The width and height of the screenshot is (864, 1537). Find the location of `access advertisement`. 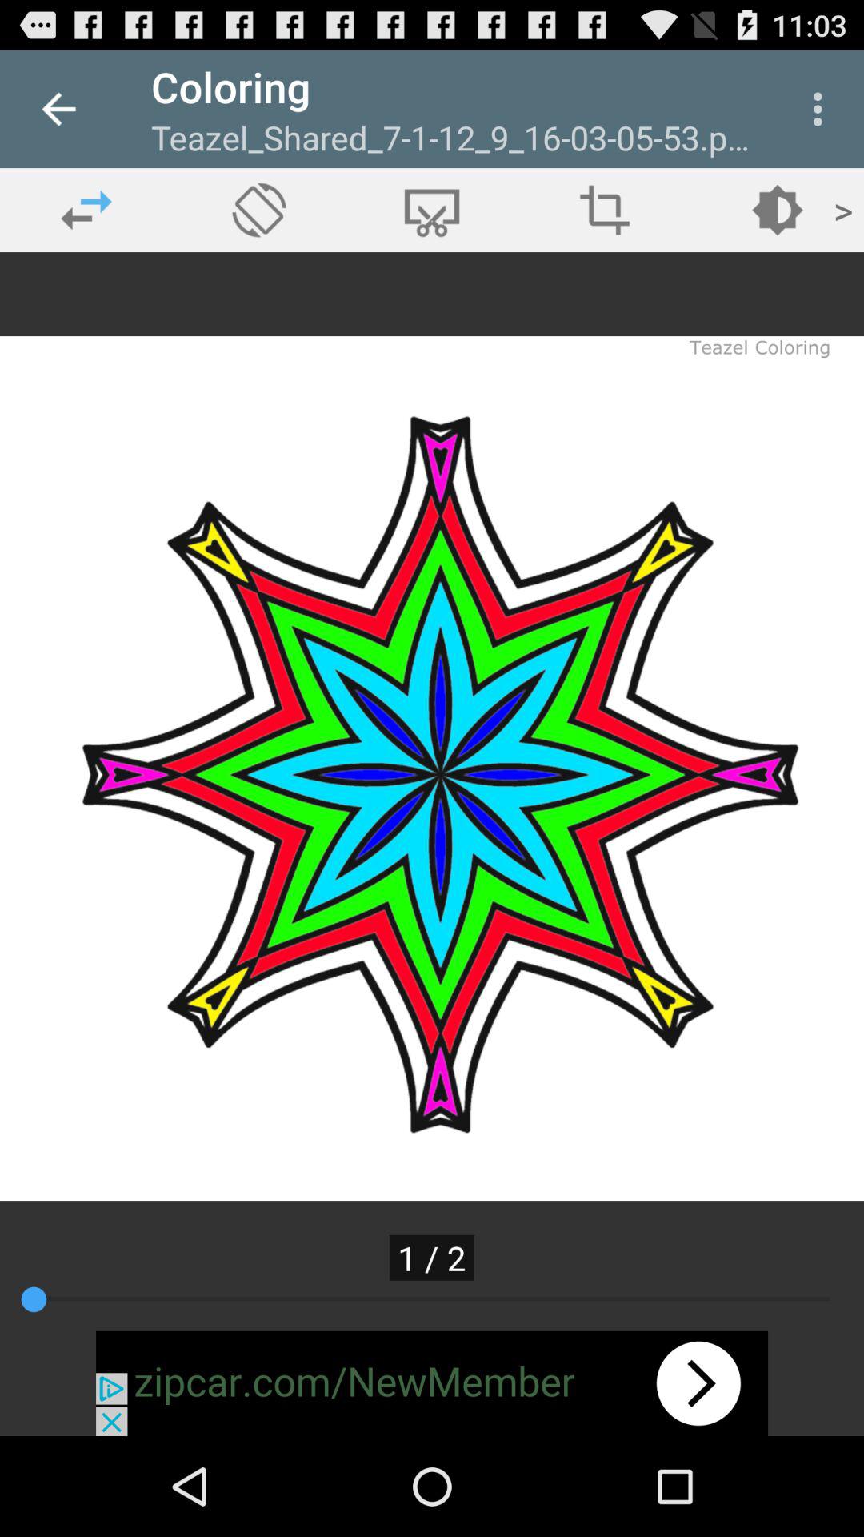

access advertisement is located at coordinates (432, 1383).